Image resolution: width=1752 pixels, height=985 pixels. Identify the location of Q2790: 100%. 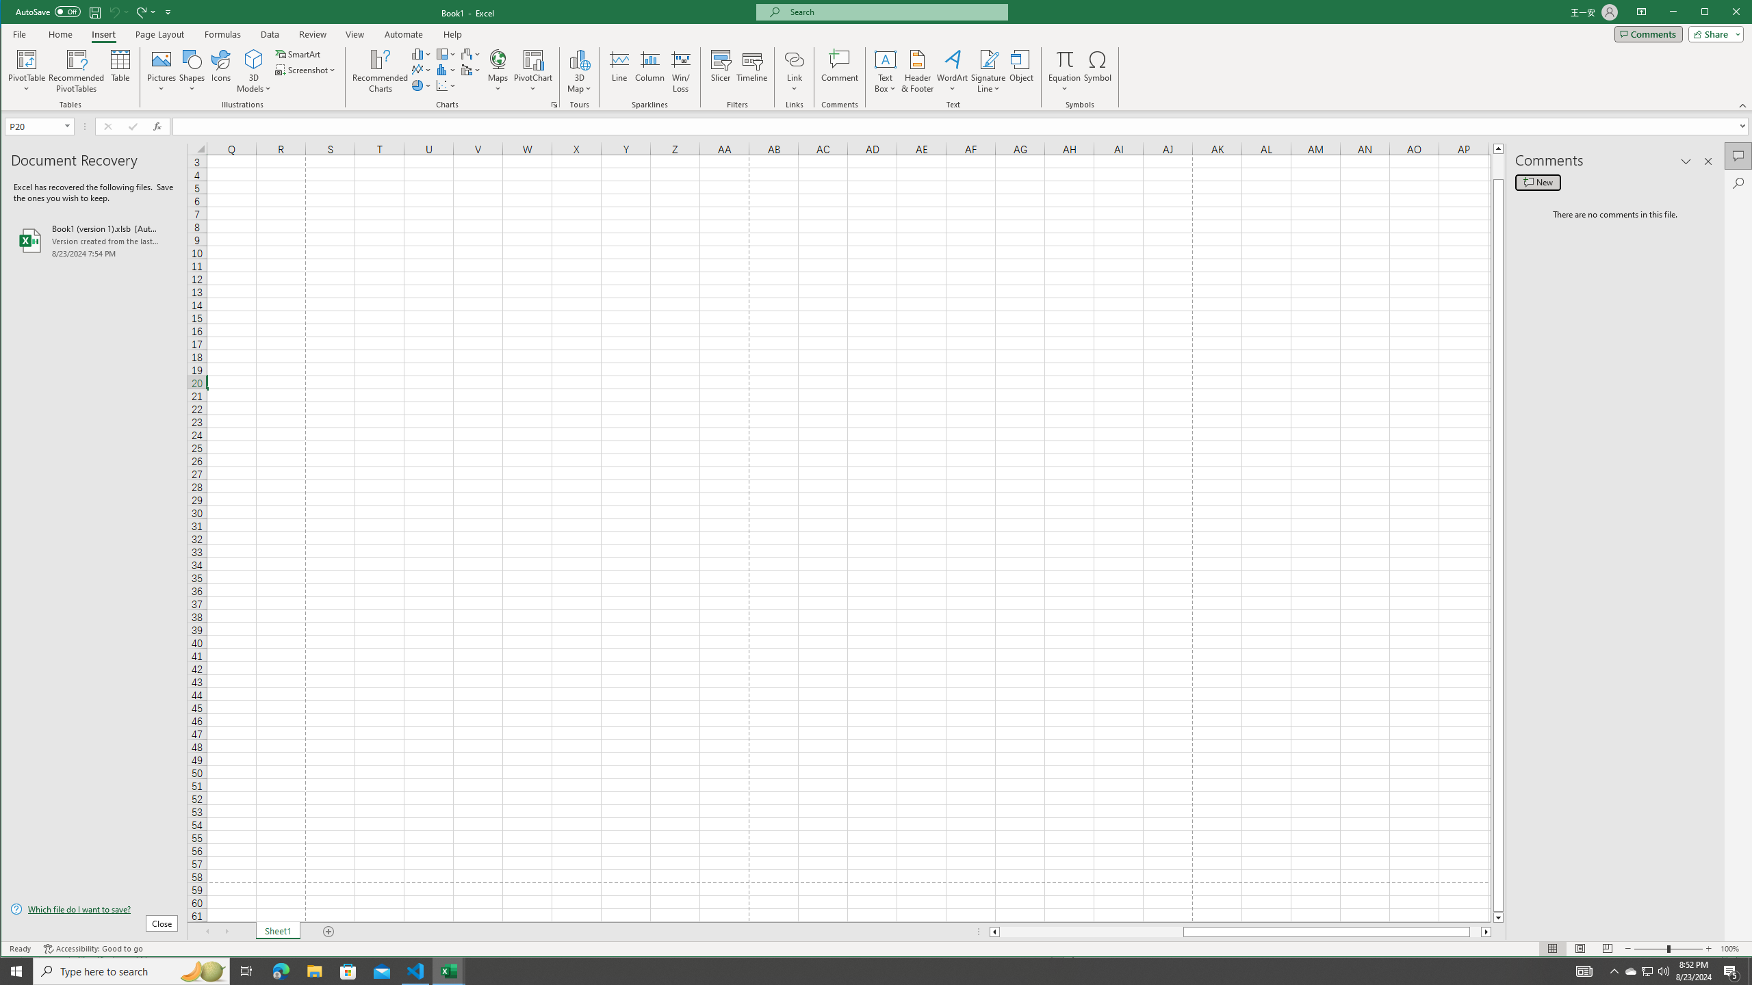
(1663, 971).